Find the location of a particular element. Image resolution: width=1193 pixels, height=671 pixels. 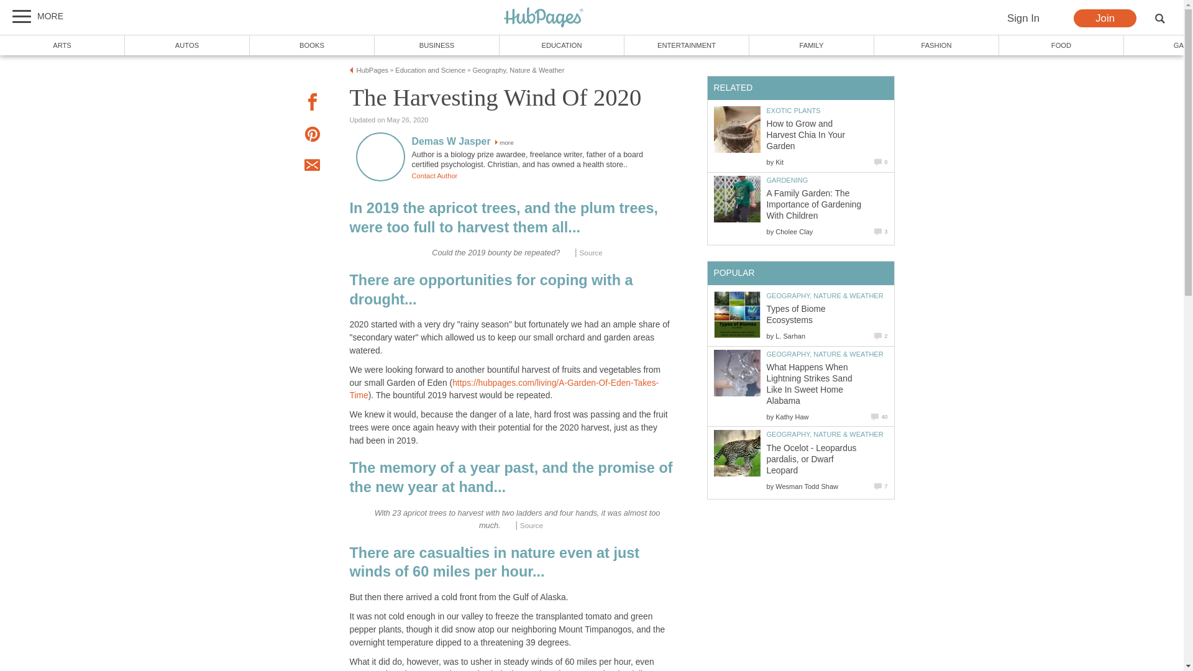

HubPages is located at coordinates (544, 17).